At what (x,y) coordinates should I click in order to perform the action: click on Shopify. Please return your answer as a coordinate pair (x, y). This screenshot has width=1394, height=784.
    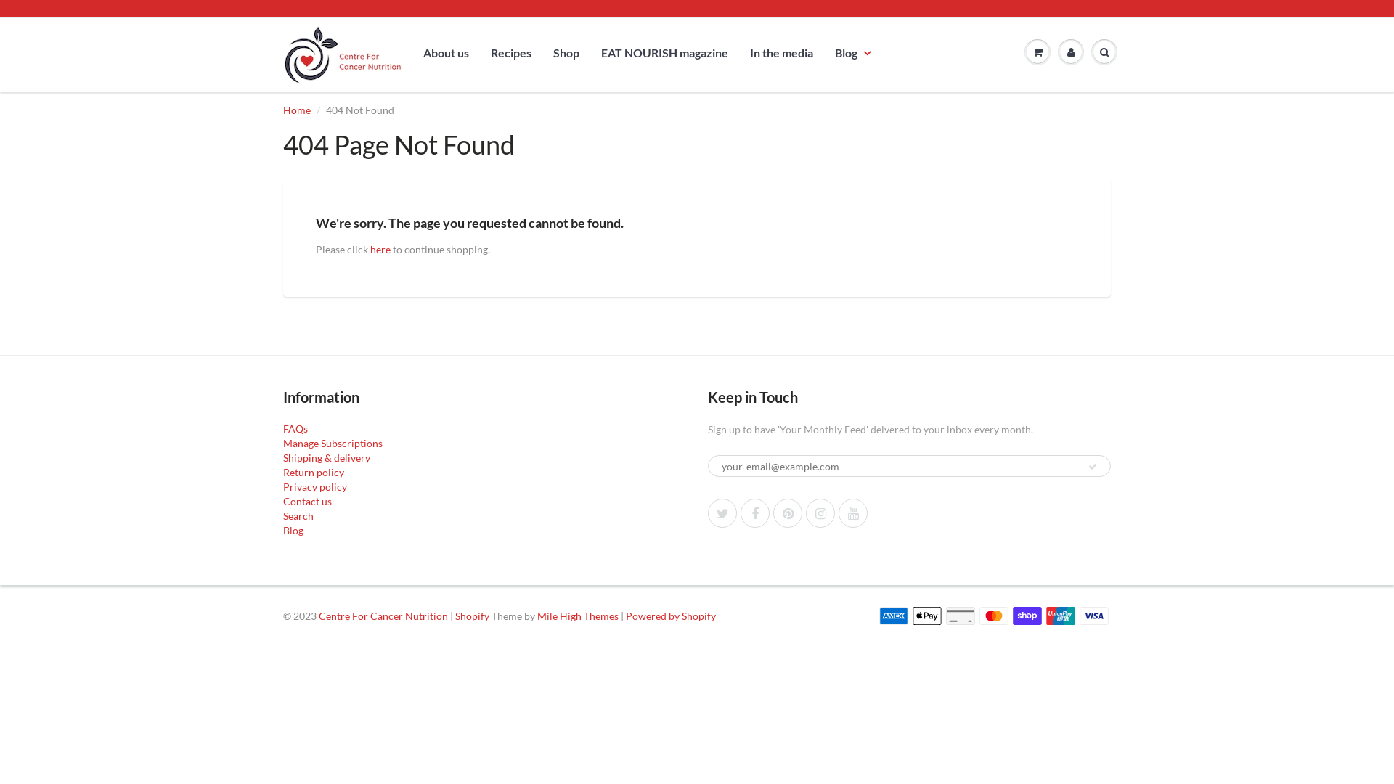
    Looking at the image, I should click on (472, 616).